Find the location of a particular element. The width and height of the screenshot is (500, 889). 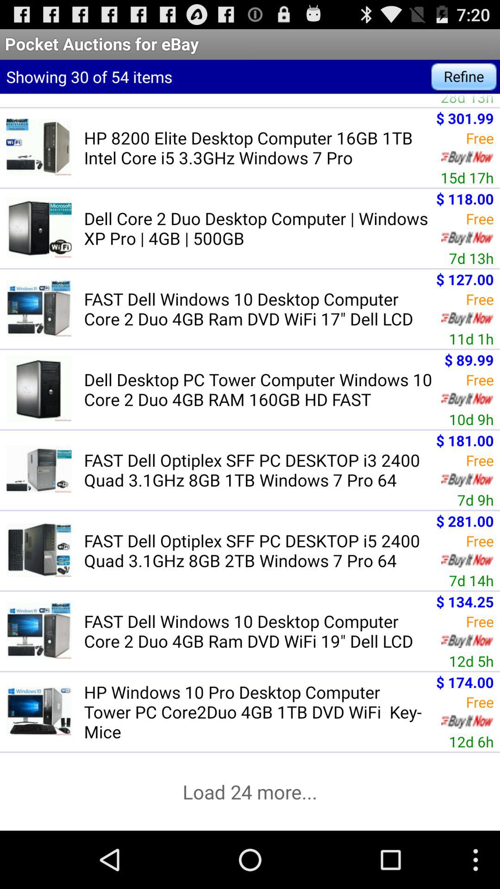

turn on icon to the right of dell core 2 icon is located at coordinates (471, 258).